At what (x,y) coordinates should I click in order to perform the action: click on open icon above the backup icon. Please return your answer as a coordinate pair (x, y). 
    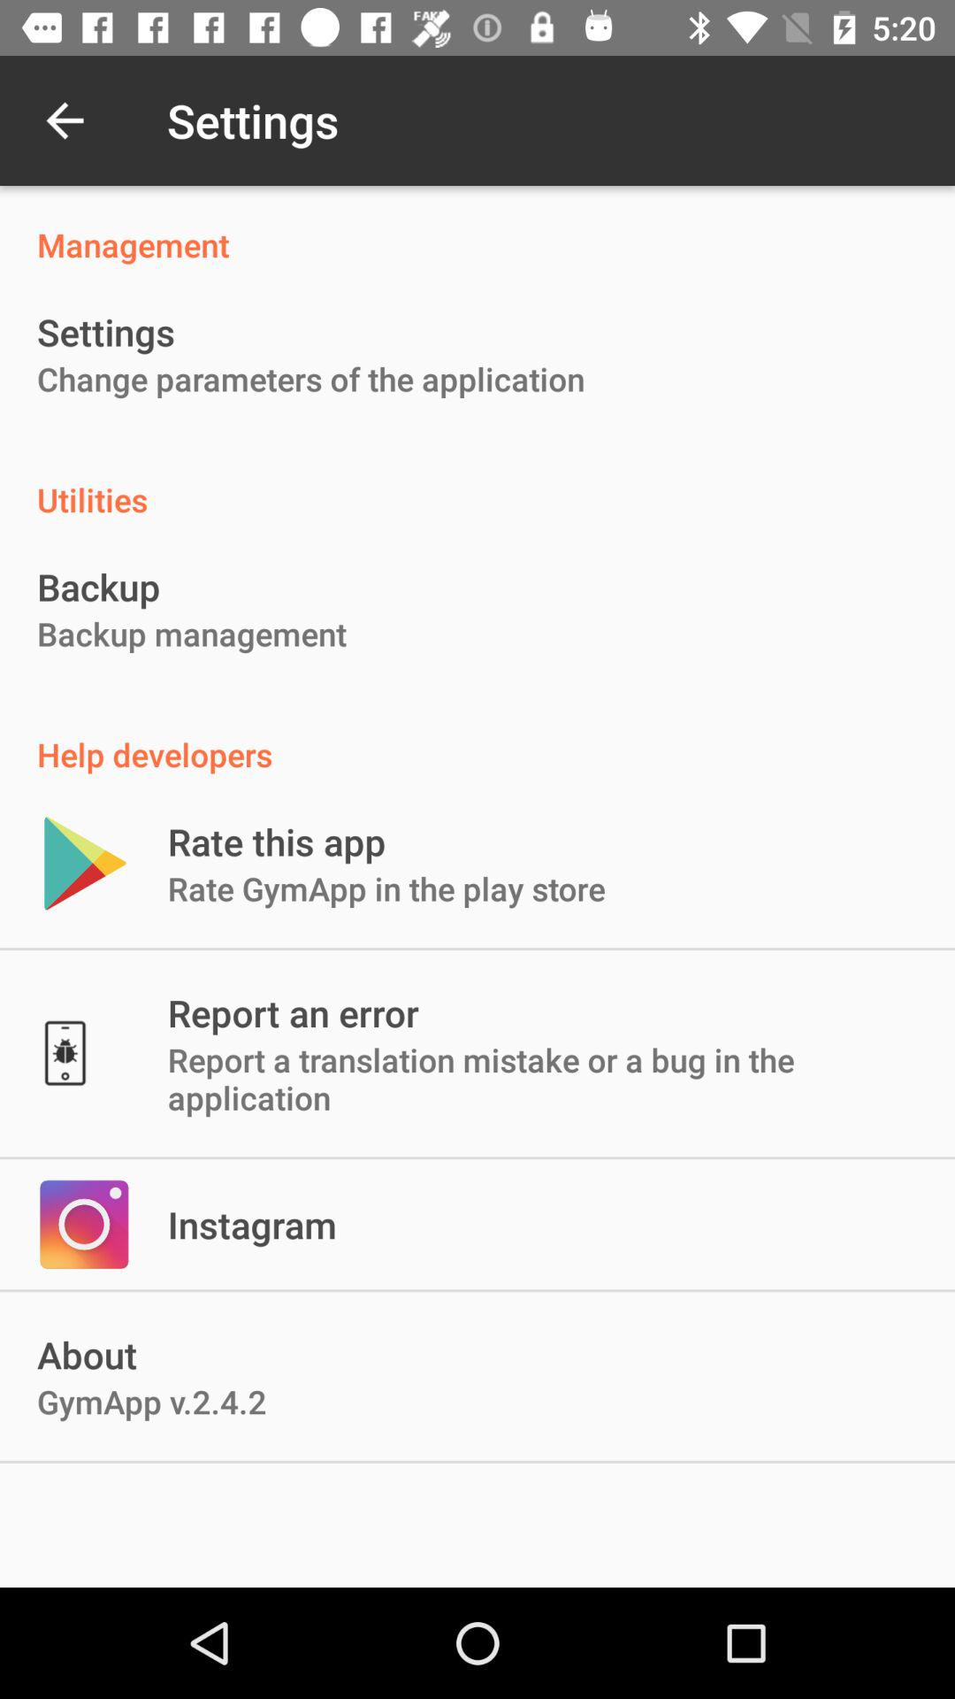
    Looking at the image, I should click on (477, 481).